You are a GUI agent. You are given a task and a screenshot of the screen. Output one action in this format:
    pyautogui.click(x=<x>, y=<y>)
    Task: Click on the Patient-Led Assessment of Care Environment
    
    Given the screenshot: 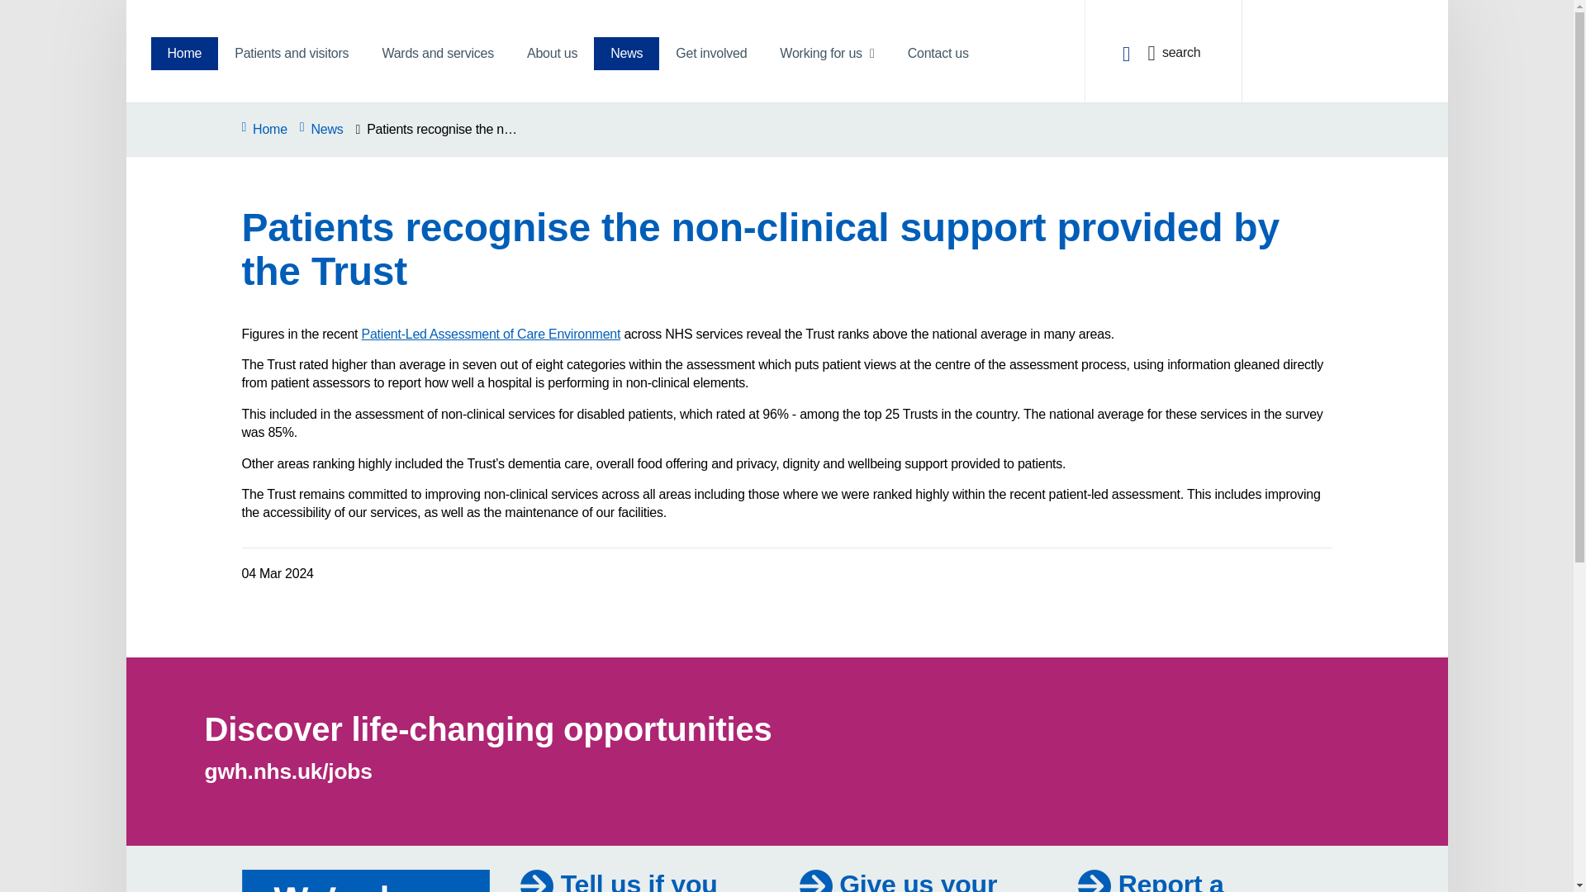 What is the action you would take?
    pyautogui.click(x=491, y=334)
    